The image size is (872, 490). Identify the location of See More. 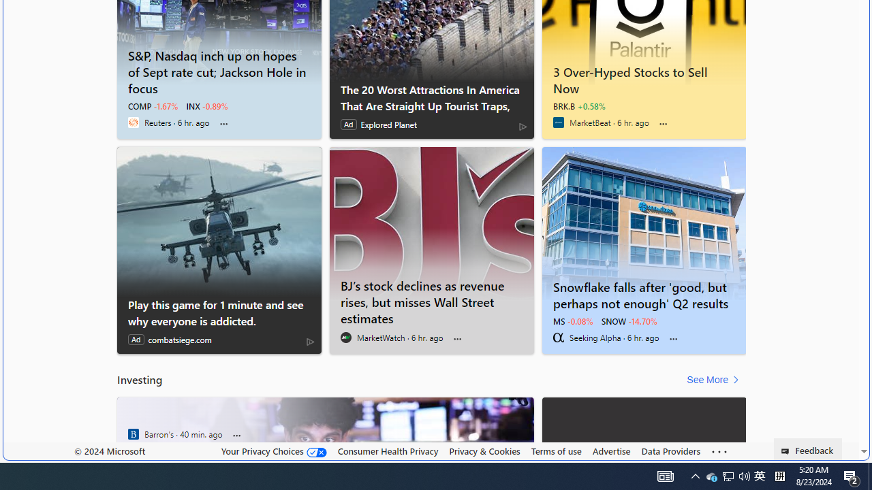
(715, 380).